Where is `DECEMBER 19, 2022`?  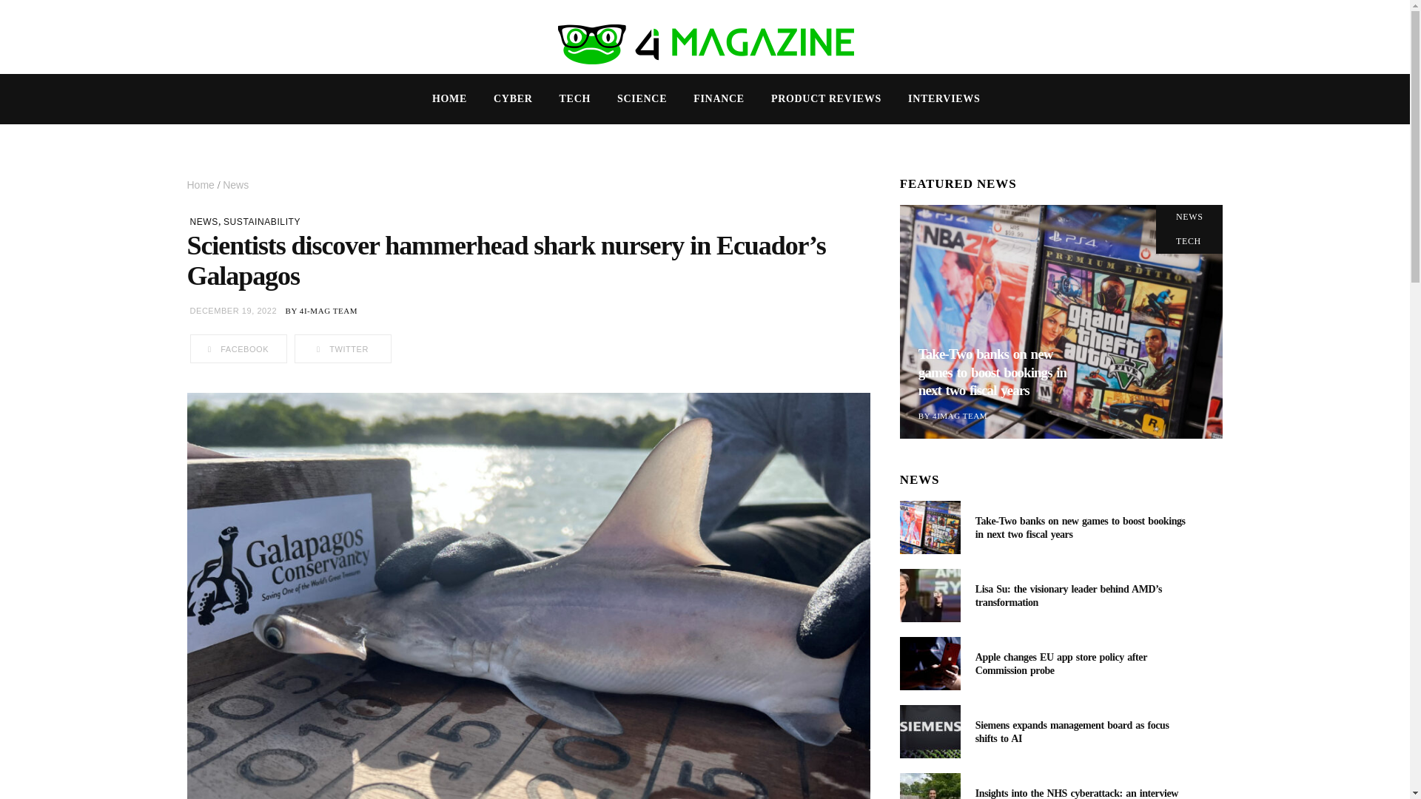 DECEMBER 19, 2022 is located at coordinates (232, 310).